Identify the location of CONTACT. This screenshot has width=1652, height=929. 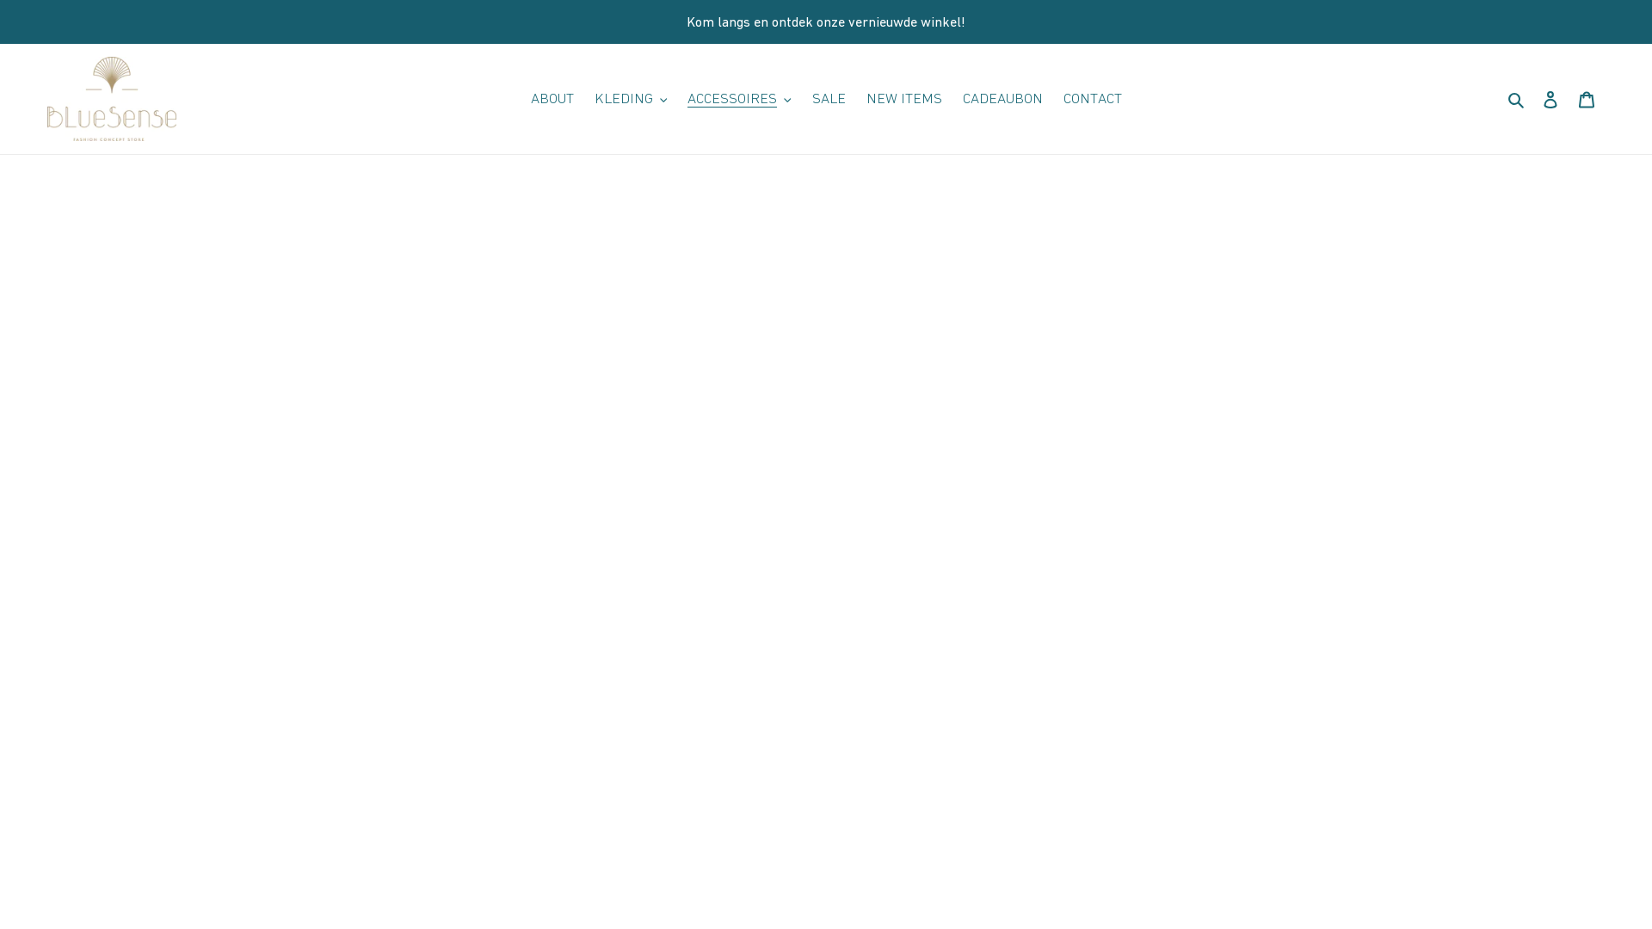
(1093, 99).